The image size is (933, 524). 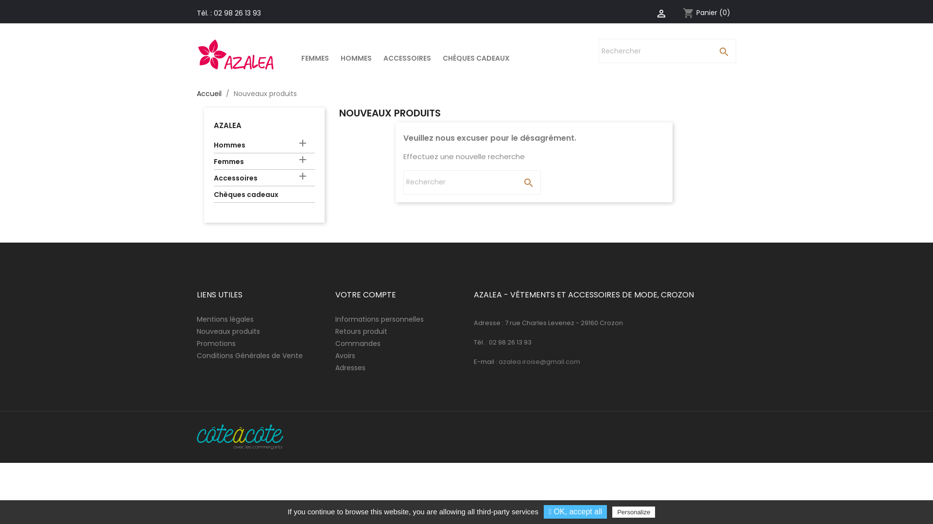 What do you see at coordinates (356, 59) in the screenshot?
I see `HOMMES` at bounding box center [356, 59].